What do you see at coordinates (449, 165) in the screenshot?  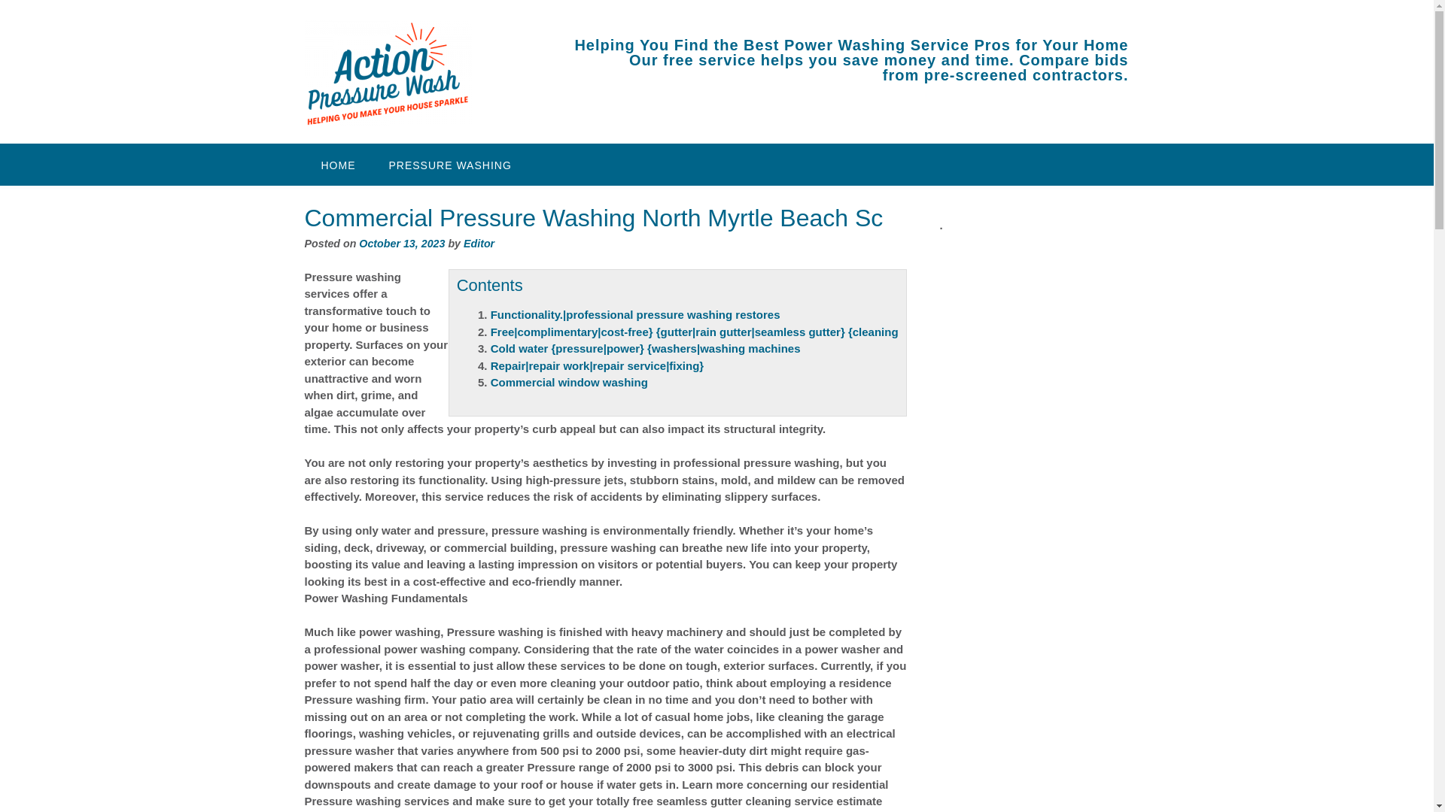 I see `PRESSURE WASHING` at bounding box center [449, 165].